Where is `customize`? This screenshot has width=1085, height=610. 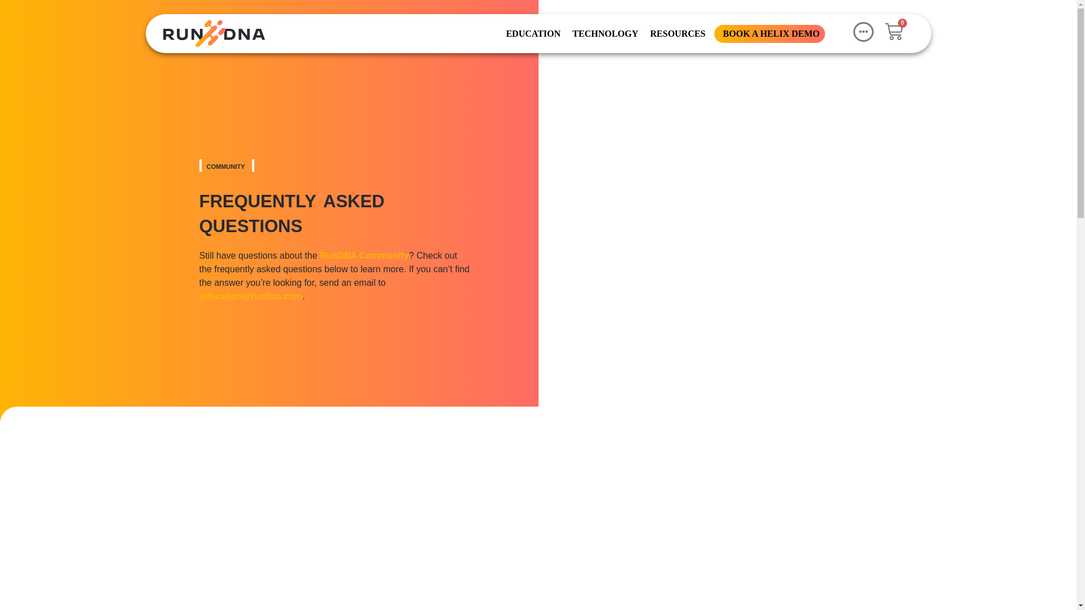
customize is located at coordinates (851, 564).